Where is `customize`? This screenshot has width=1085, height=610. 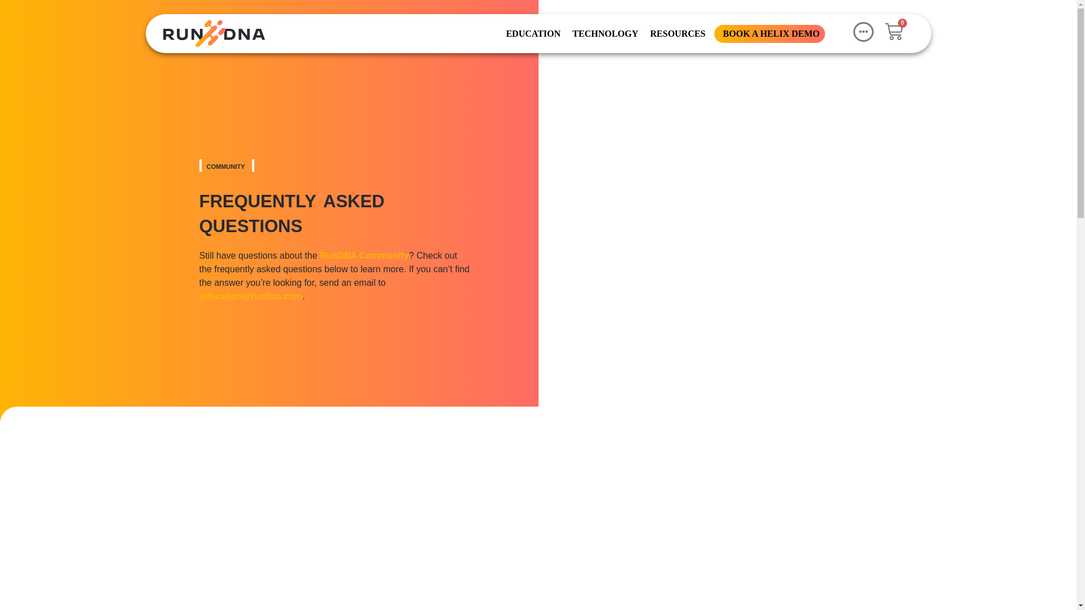
customize is located at coordinates (851, 564).